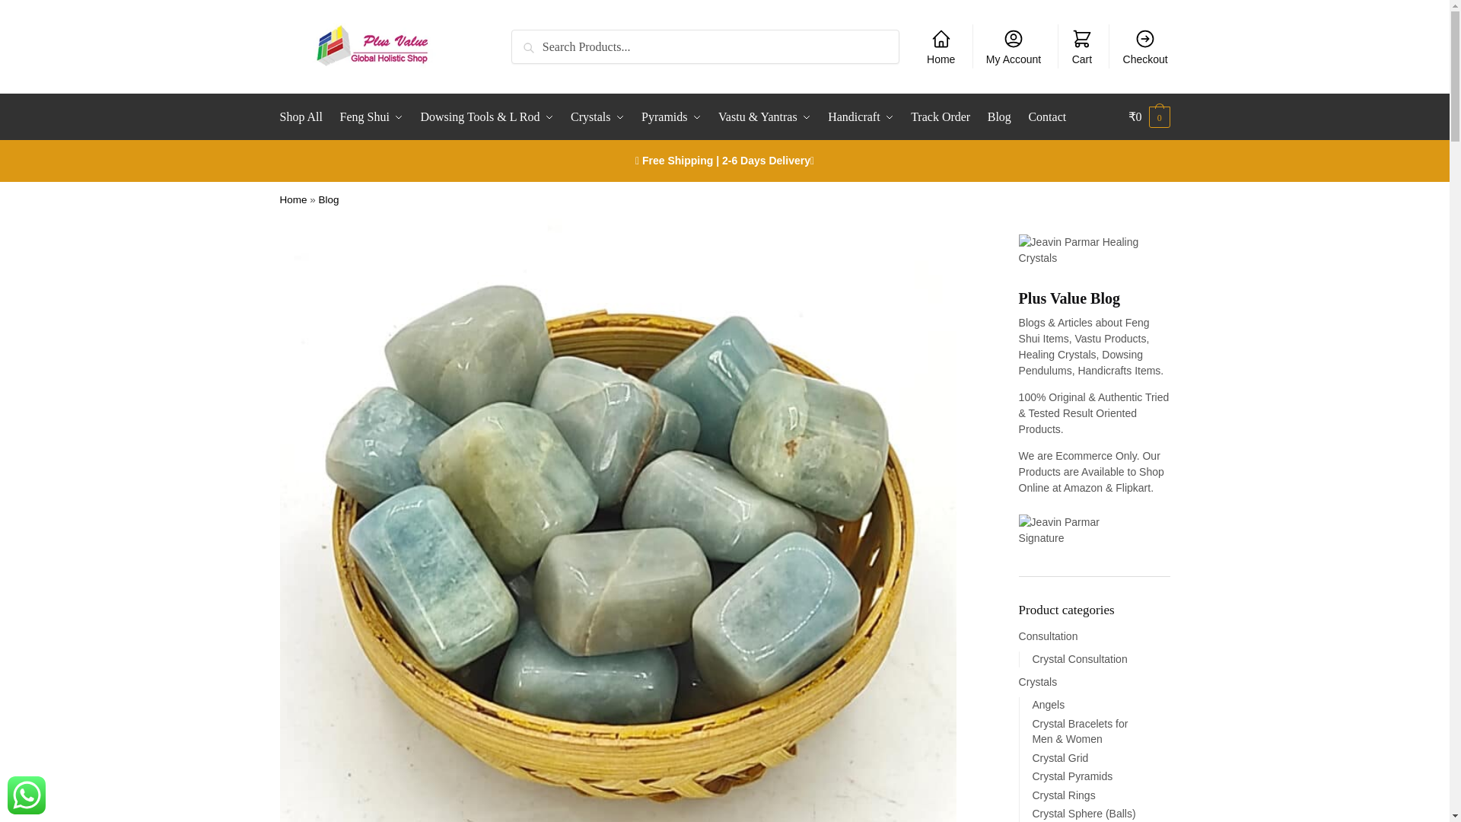 This screenshot has height=822, width=1461. I want to click on Checkout, so click(1145, 46).